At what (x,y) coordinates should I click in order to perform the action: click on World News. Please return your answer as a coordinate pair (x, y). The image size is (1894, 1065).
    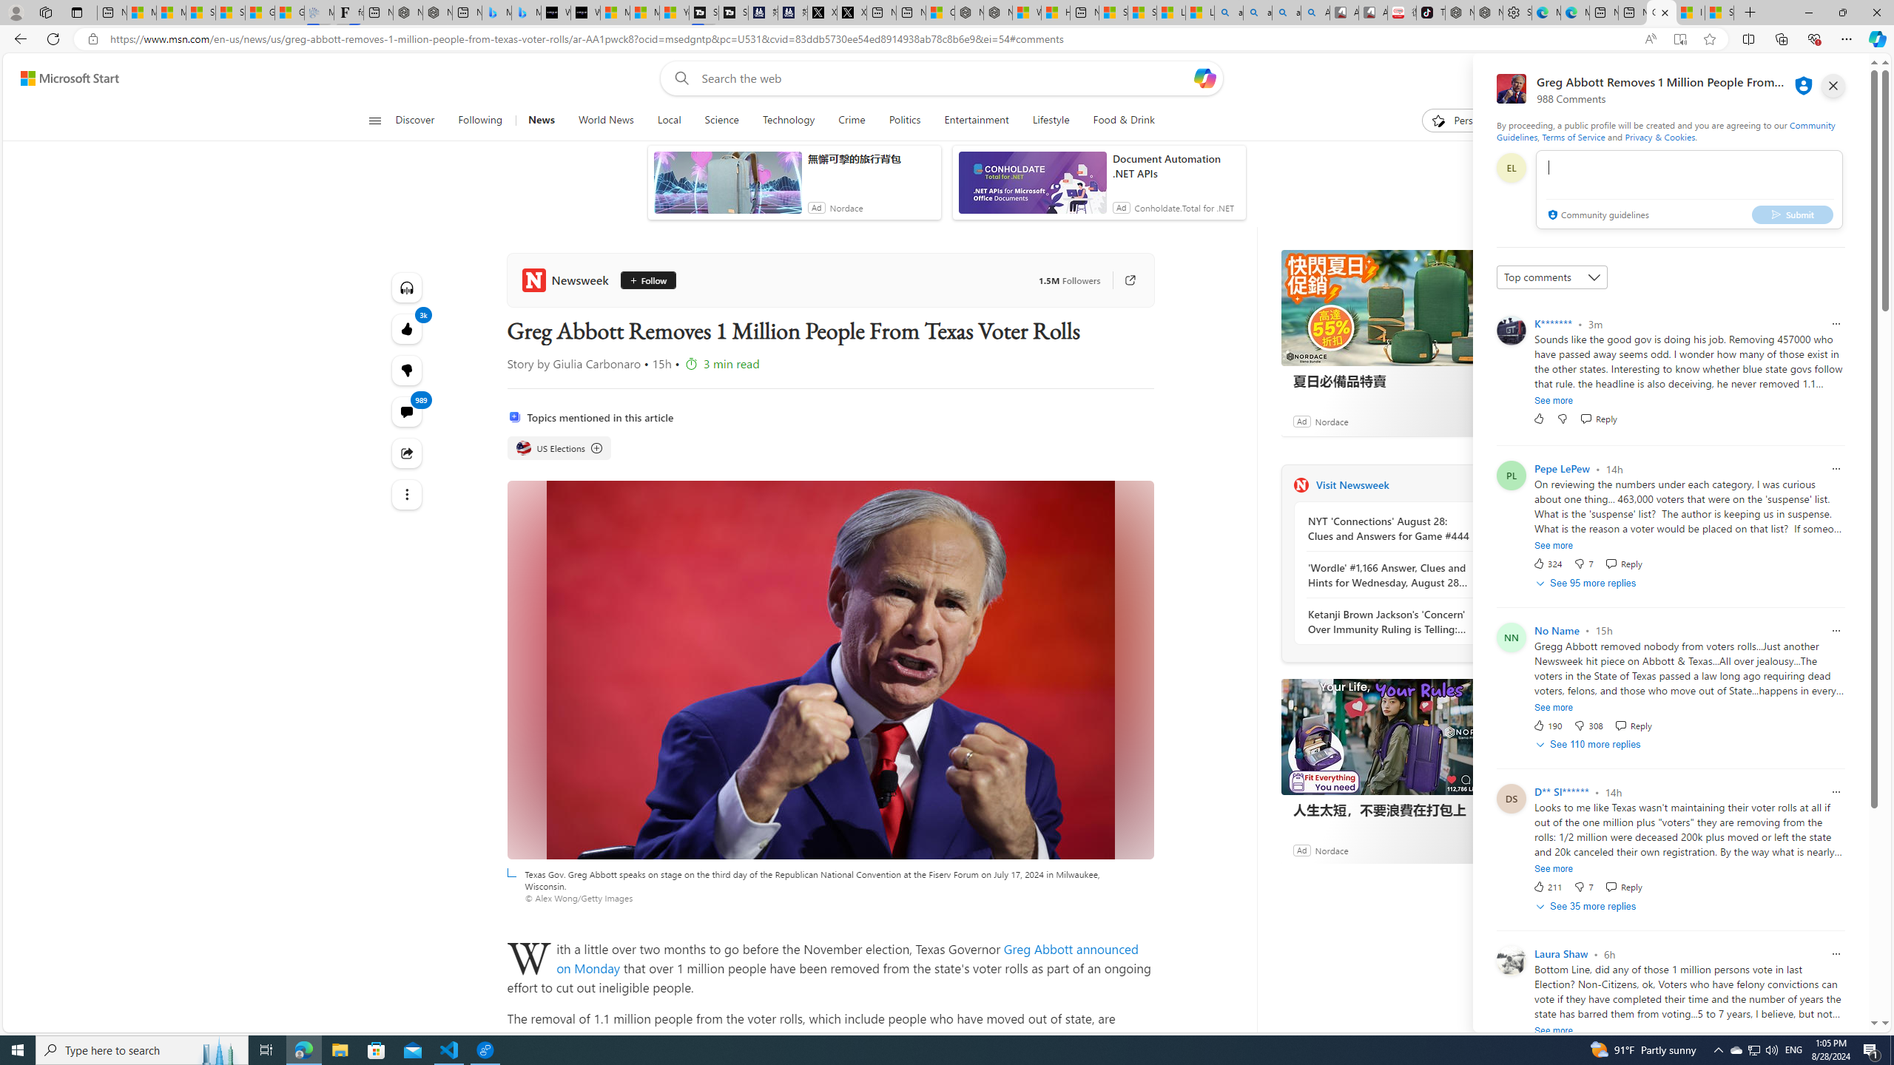
    Looking at the image, I should click on (605, 121).